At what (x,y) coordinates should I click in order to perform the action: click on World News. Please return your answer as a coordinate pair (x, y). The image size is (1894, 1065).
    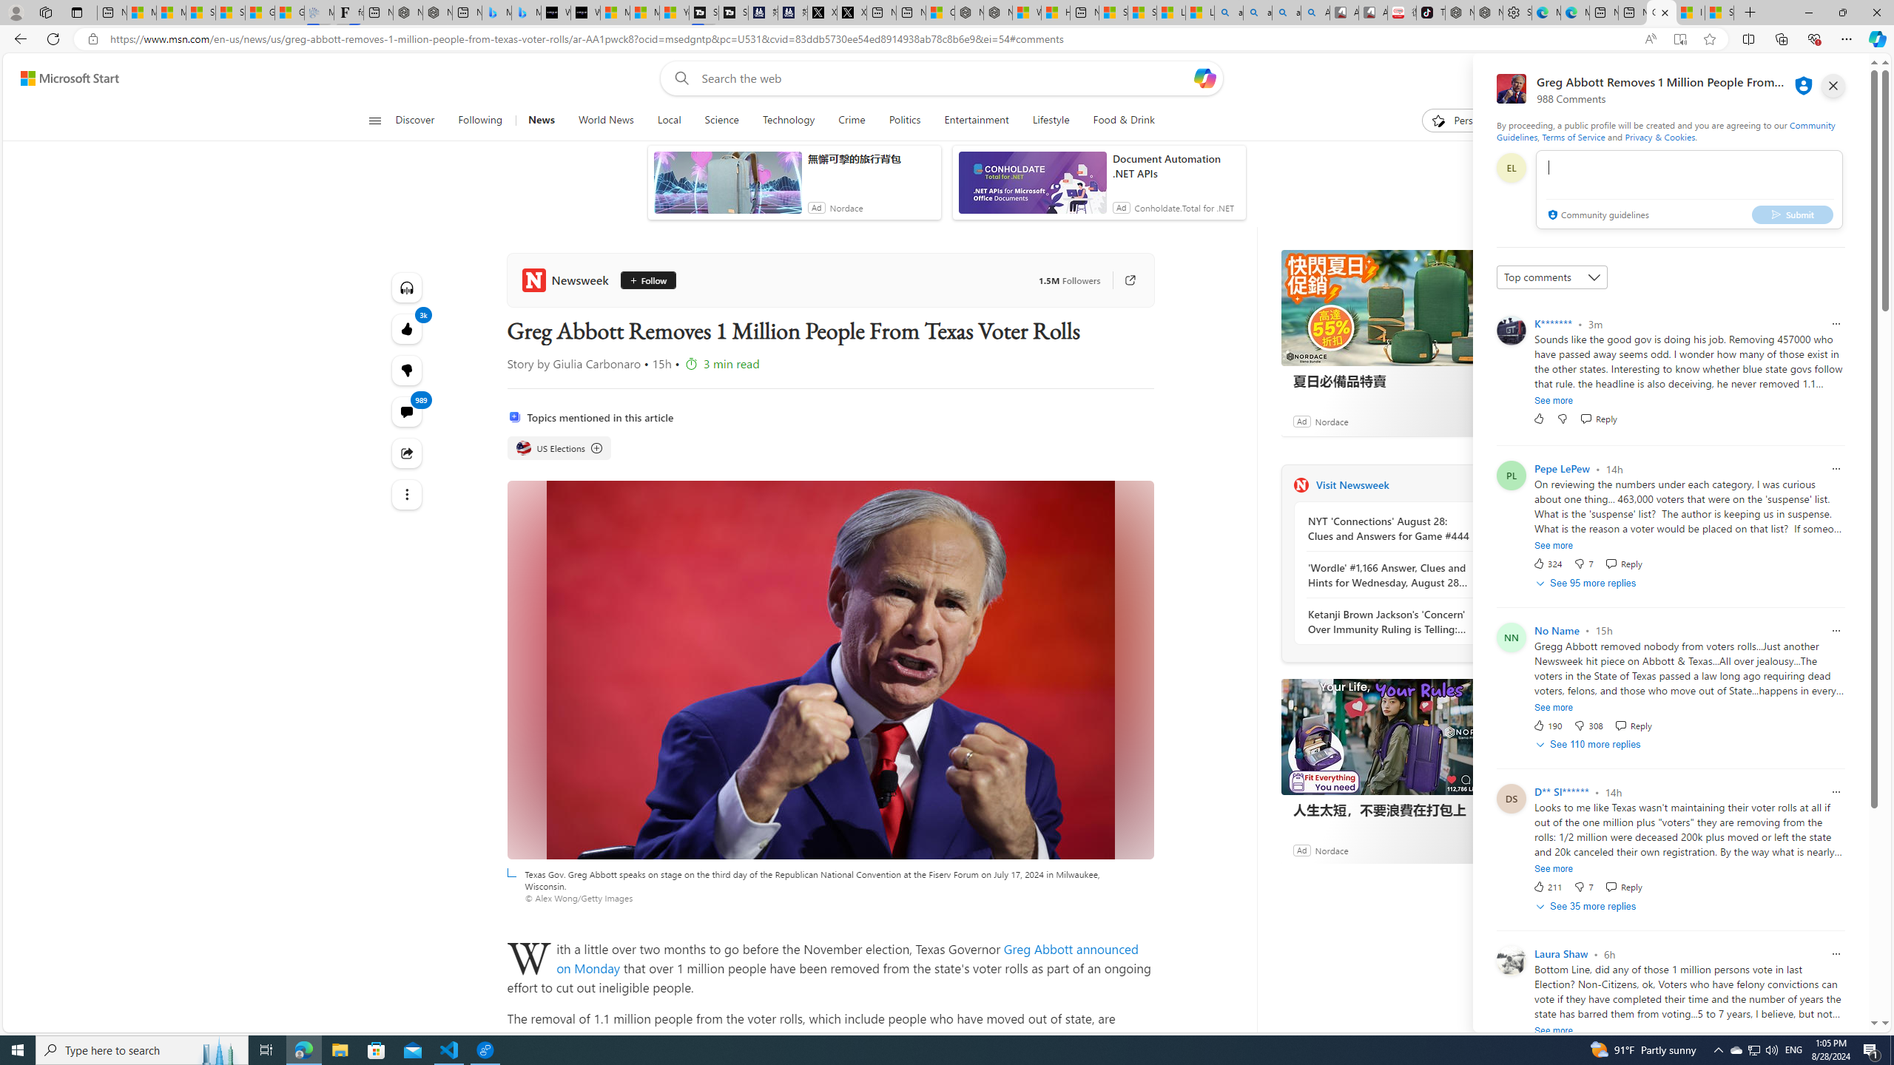
    Looking at the image, I should click on (605, 121).